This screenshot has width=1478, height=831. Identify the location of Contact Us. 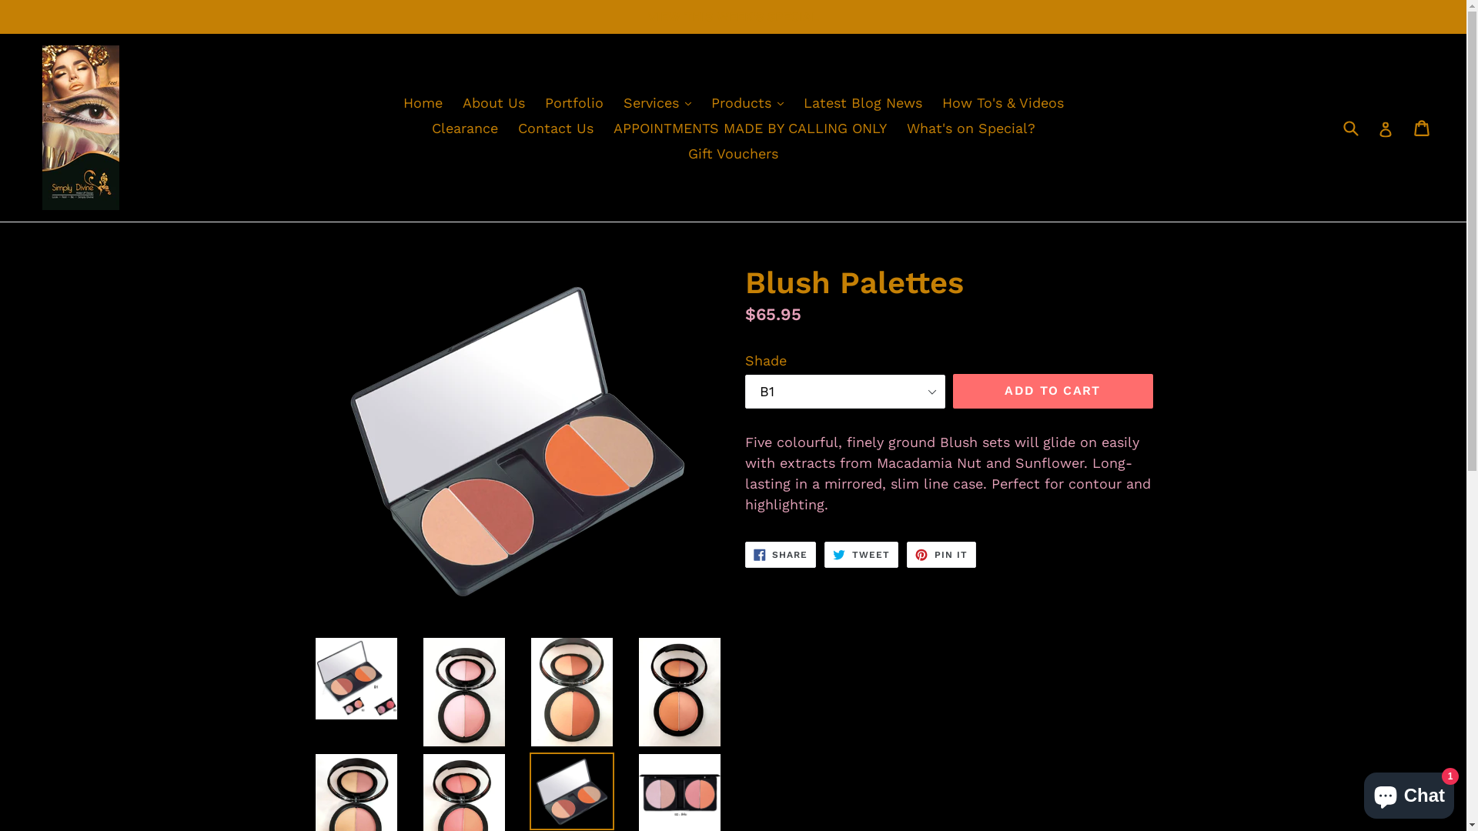
(555, 128).